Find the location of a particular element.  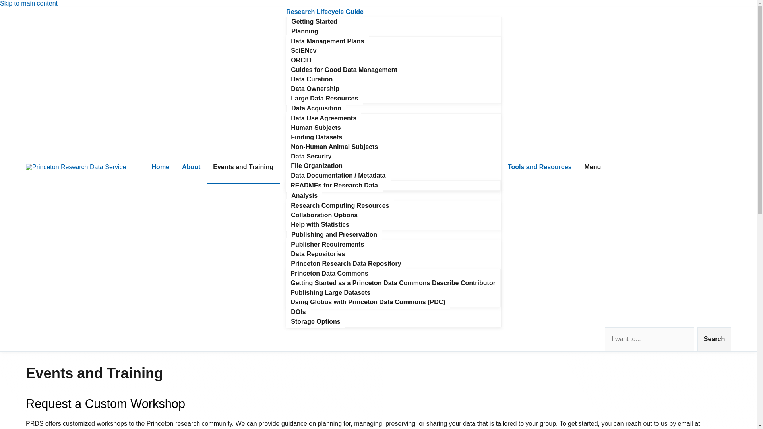

Home is located at coordinates (161, 168).